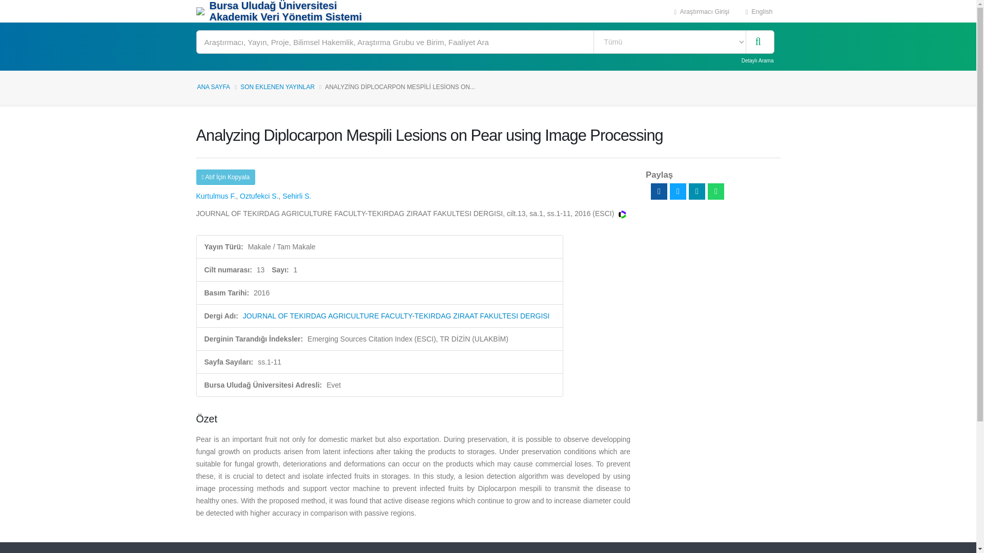 The height and width of the screenshot is (553, 984). What do you see at coordinates (259, 196) in the screenshot?
I see `S. Oztufekci` at bounding box center [259, 196].